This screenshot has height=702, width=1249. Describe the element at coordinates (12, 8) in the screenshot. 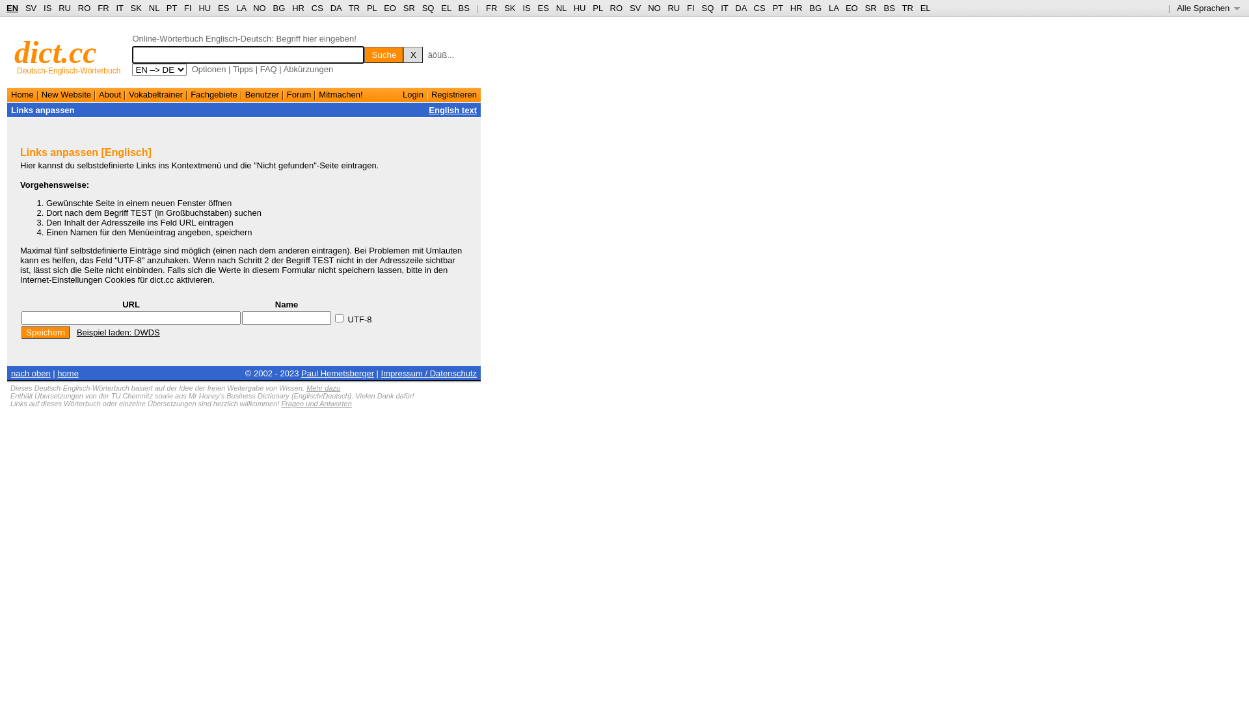

I see `EN` at that location.